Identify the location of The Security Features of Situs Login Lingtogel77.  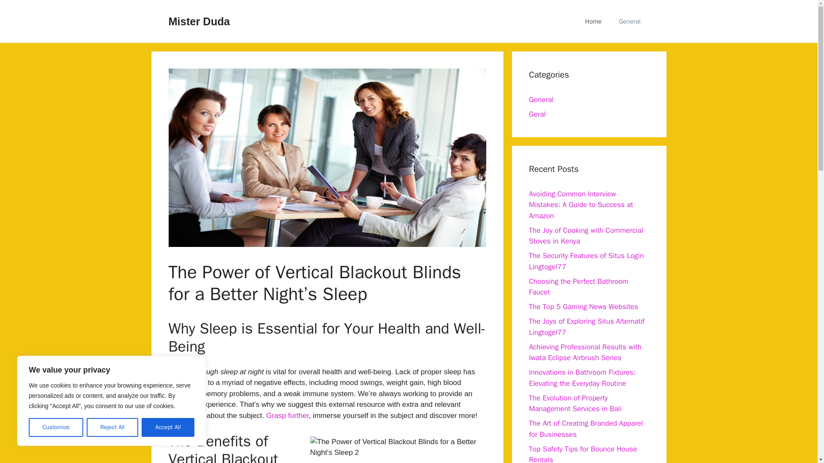
(586, 261).